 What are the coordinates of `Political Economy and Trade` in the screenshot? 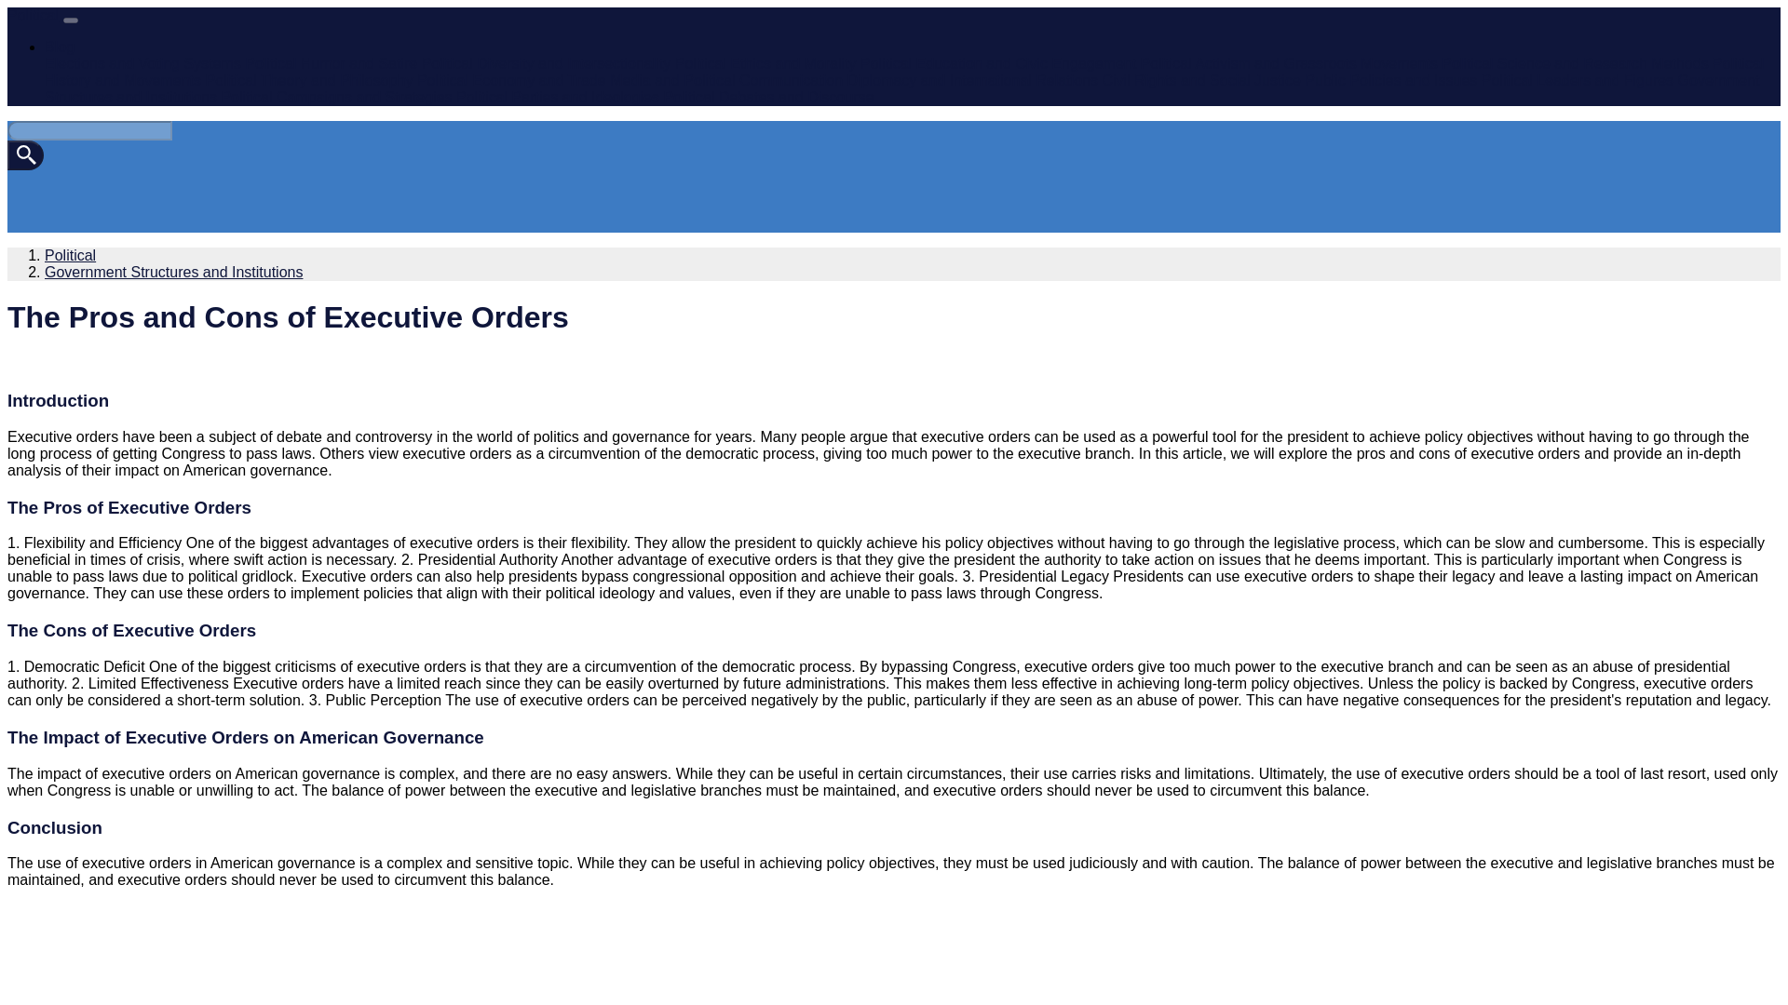 It's located at (510, 80).